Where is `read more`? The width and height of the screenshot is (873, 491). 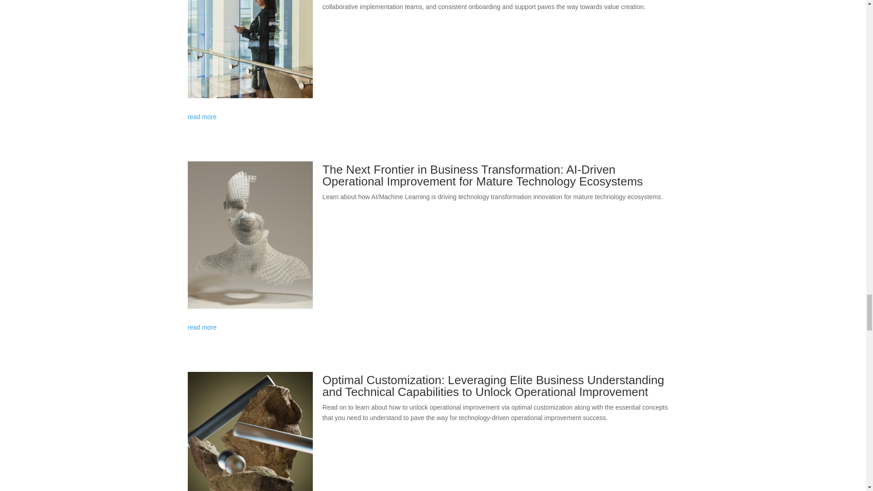 read more is located at coordinates (433, 117).